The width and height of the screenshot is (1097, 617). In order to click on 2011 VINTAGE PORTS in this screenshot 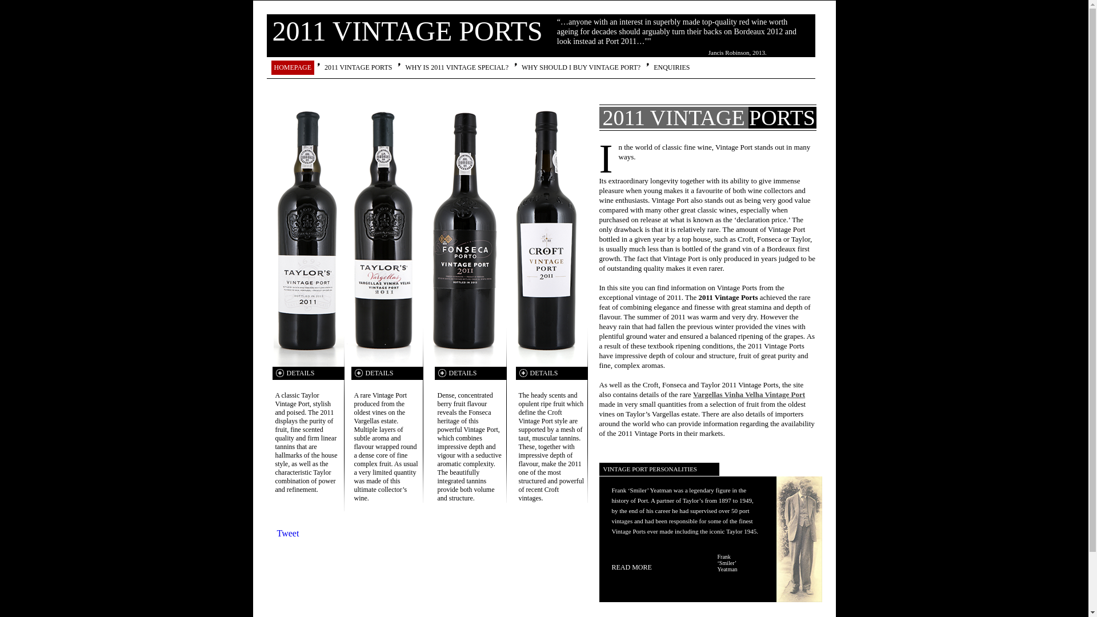, I will do `click(358, 67)`.